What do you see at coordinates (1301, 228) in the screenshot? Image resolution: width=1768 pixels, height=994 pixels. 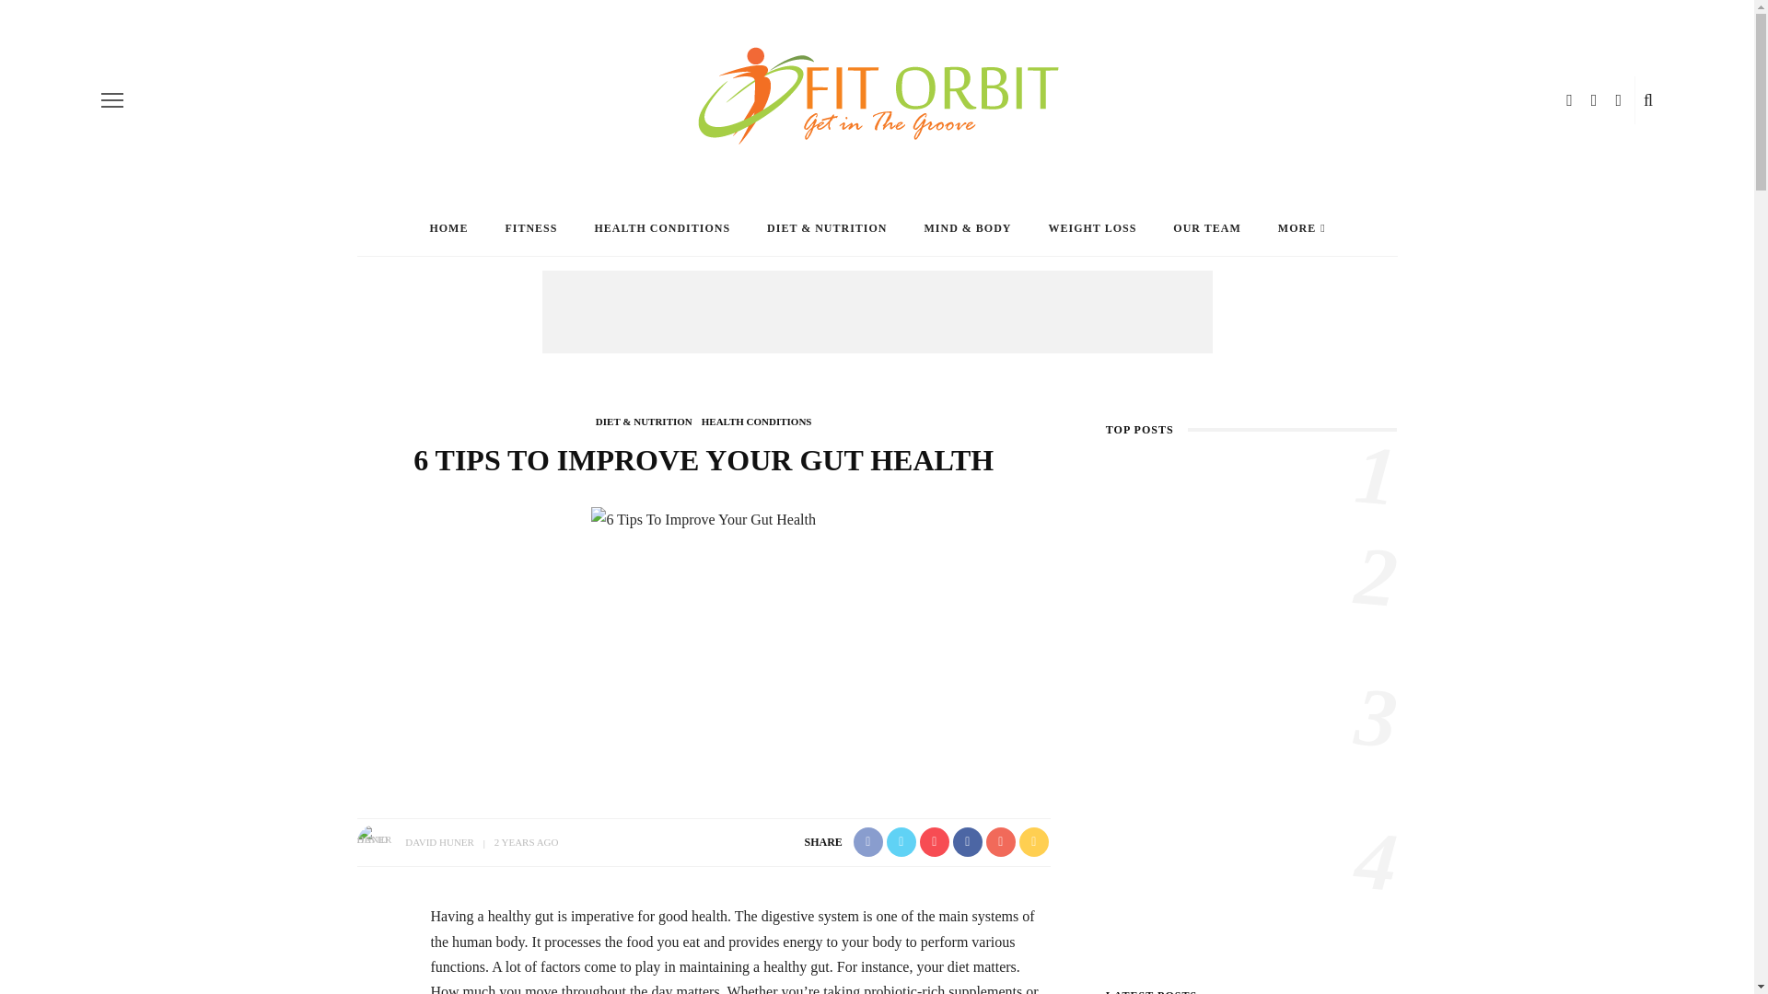 I see `MORE` at bounding box center [1301, 228].